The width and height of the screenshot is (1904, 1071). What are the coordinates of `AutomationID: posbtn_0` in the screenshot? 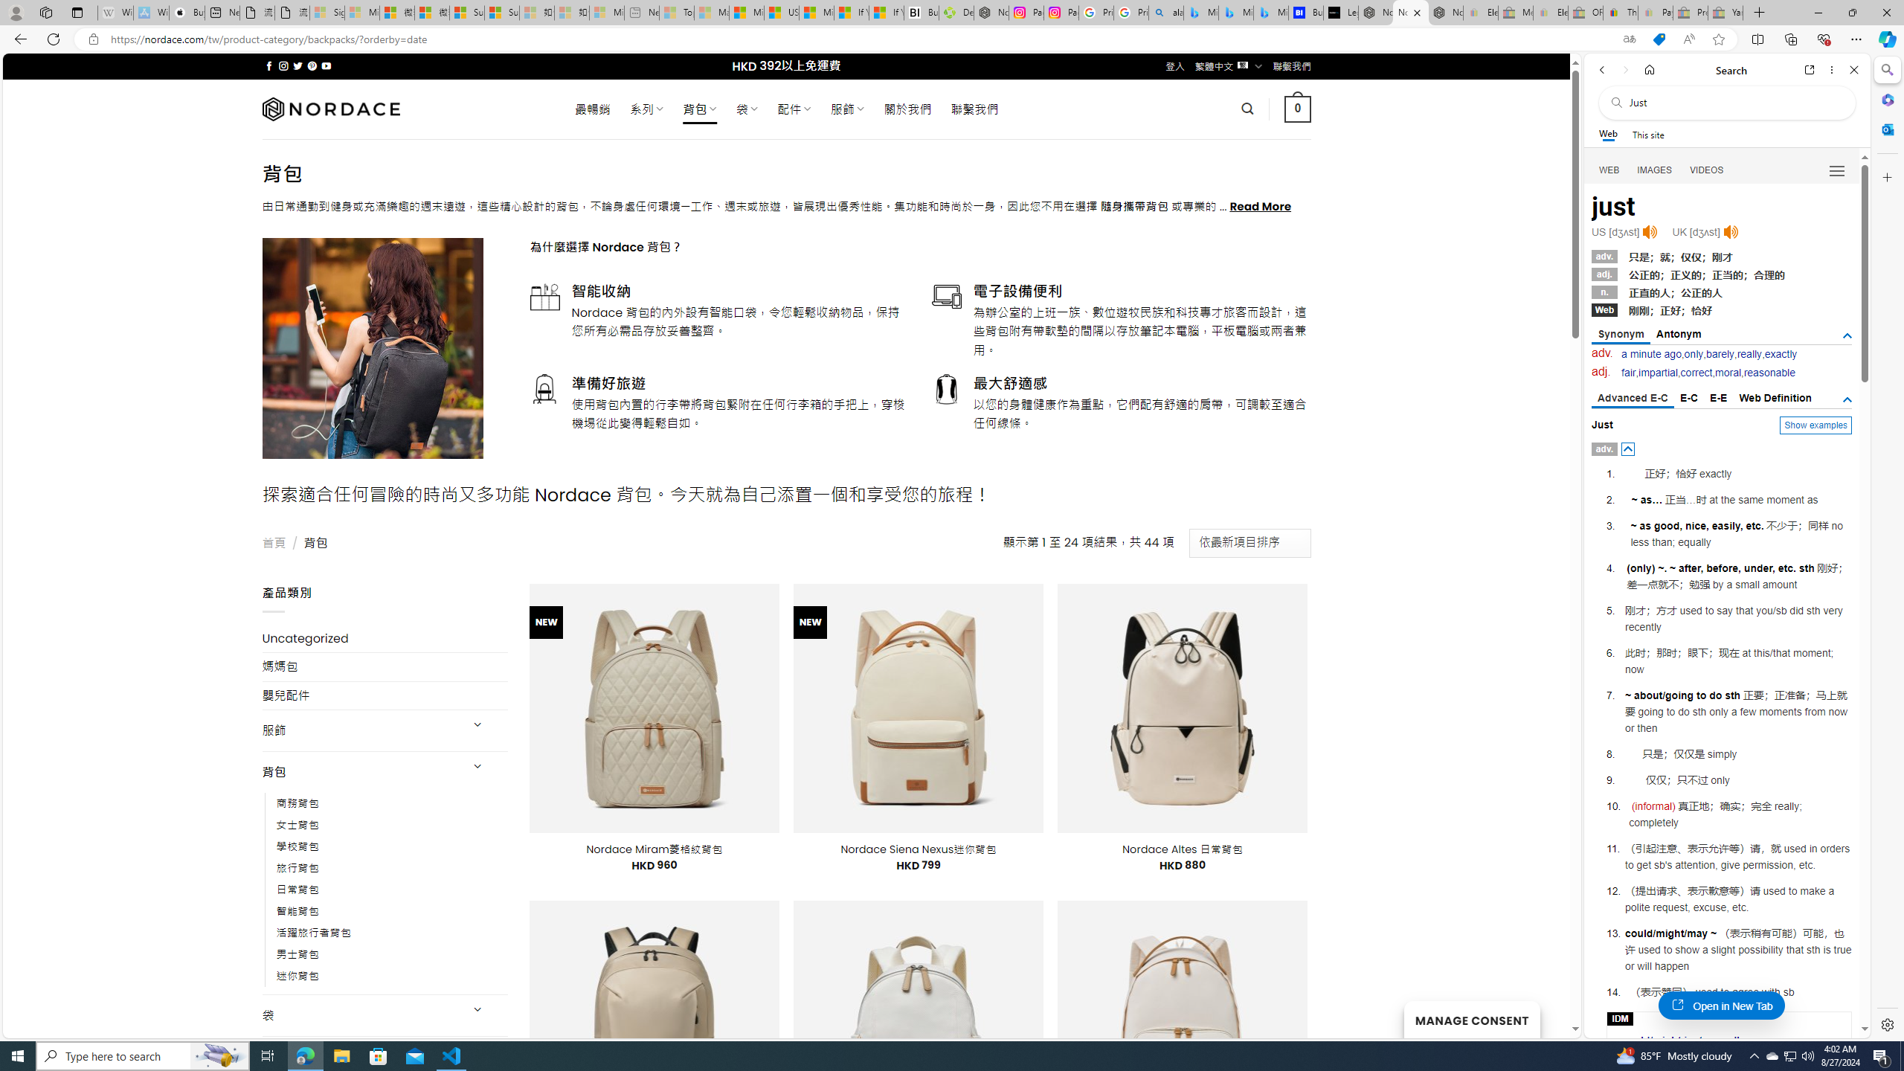 It's located at (1629, 449).